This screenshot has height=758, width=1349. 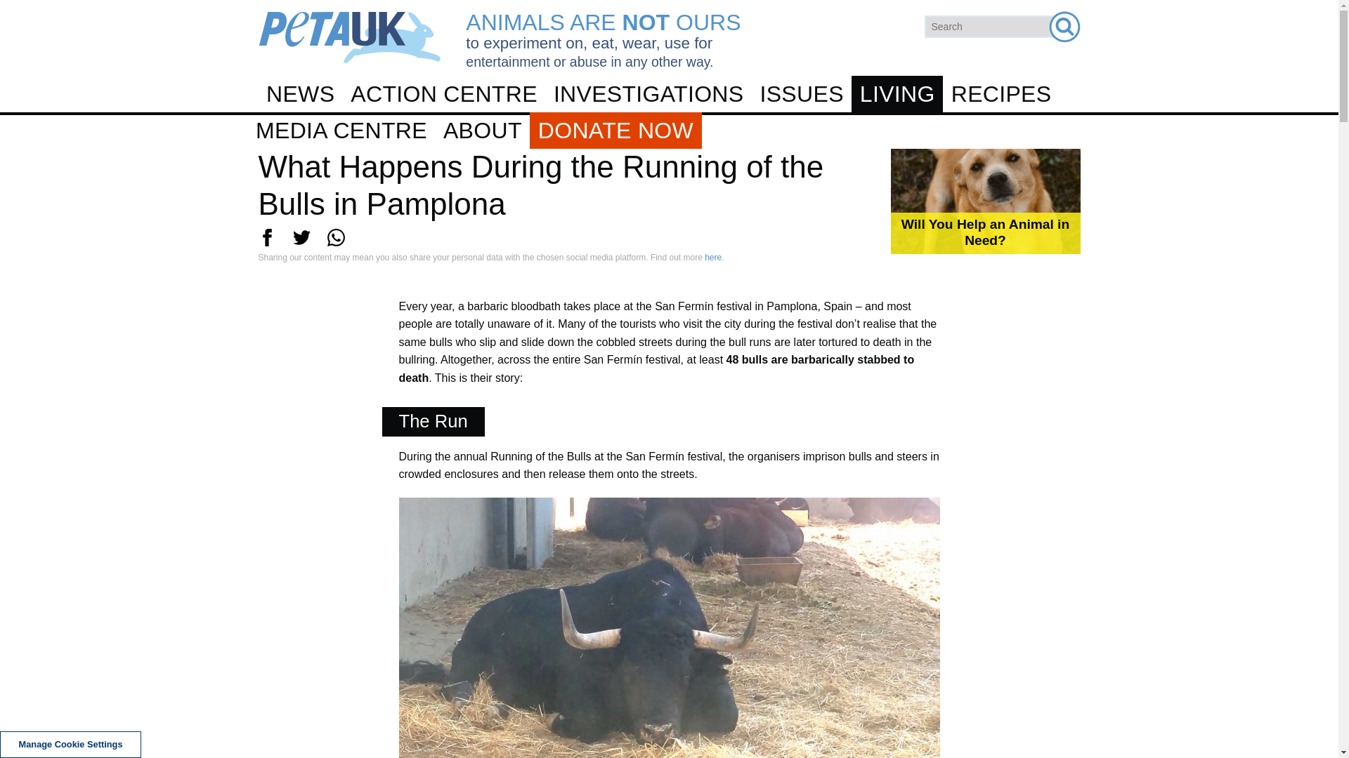 What do you see at coordinates (668, 154) in the screenshot?
I see `EXPERIMENT ON` at bounding box center [668, 154].